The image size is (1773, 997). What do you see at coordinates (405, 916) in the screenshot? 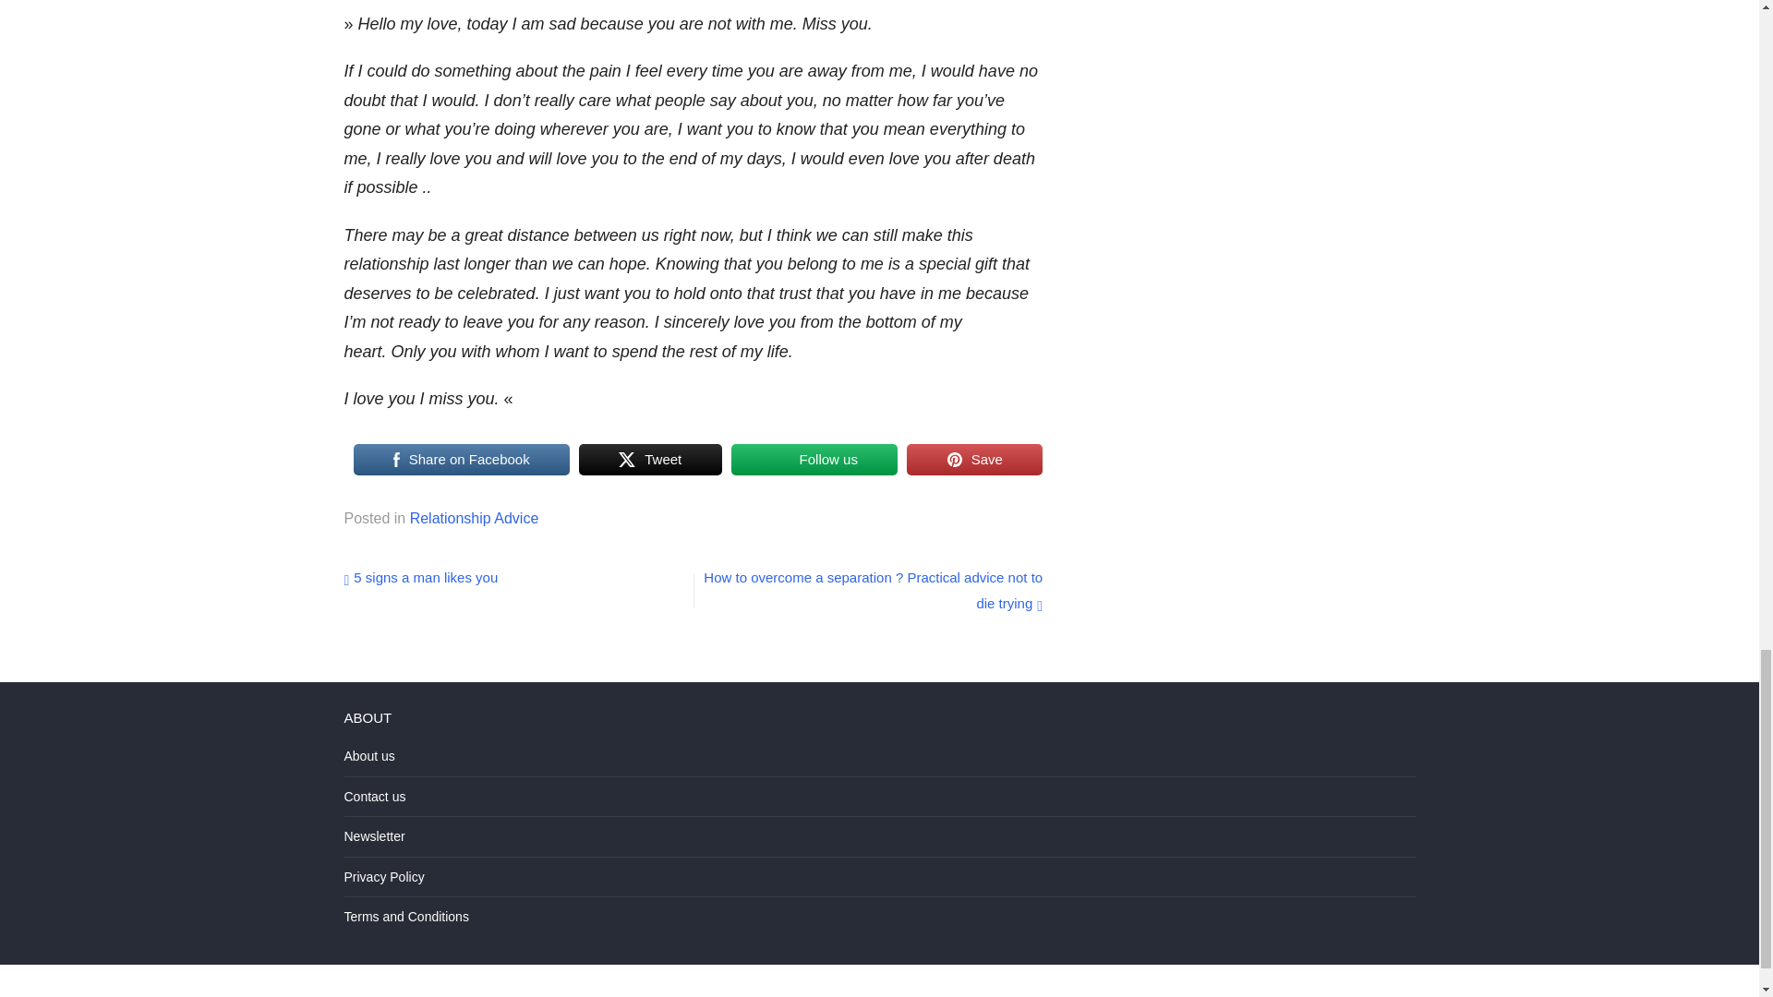
I see `Terms and Conditions` at bounding box center [405, 916].